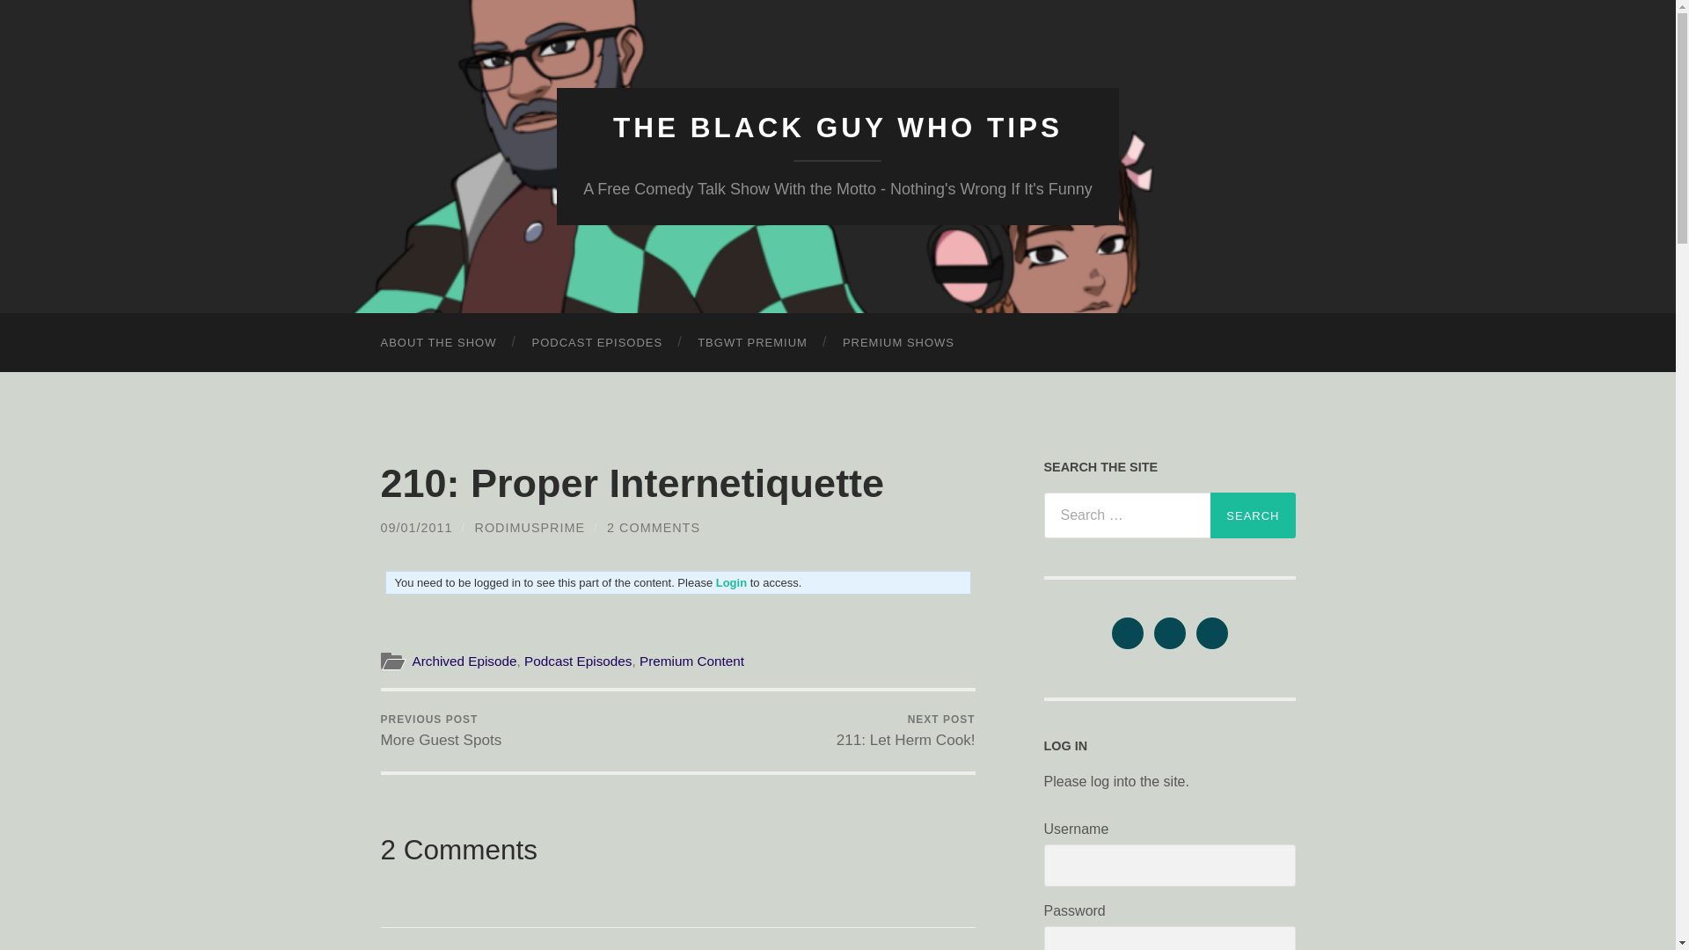 The height and width of the screenshot is (950, 1689). I want to click on ABOUT THE SHOW, so click(438, 343).